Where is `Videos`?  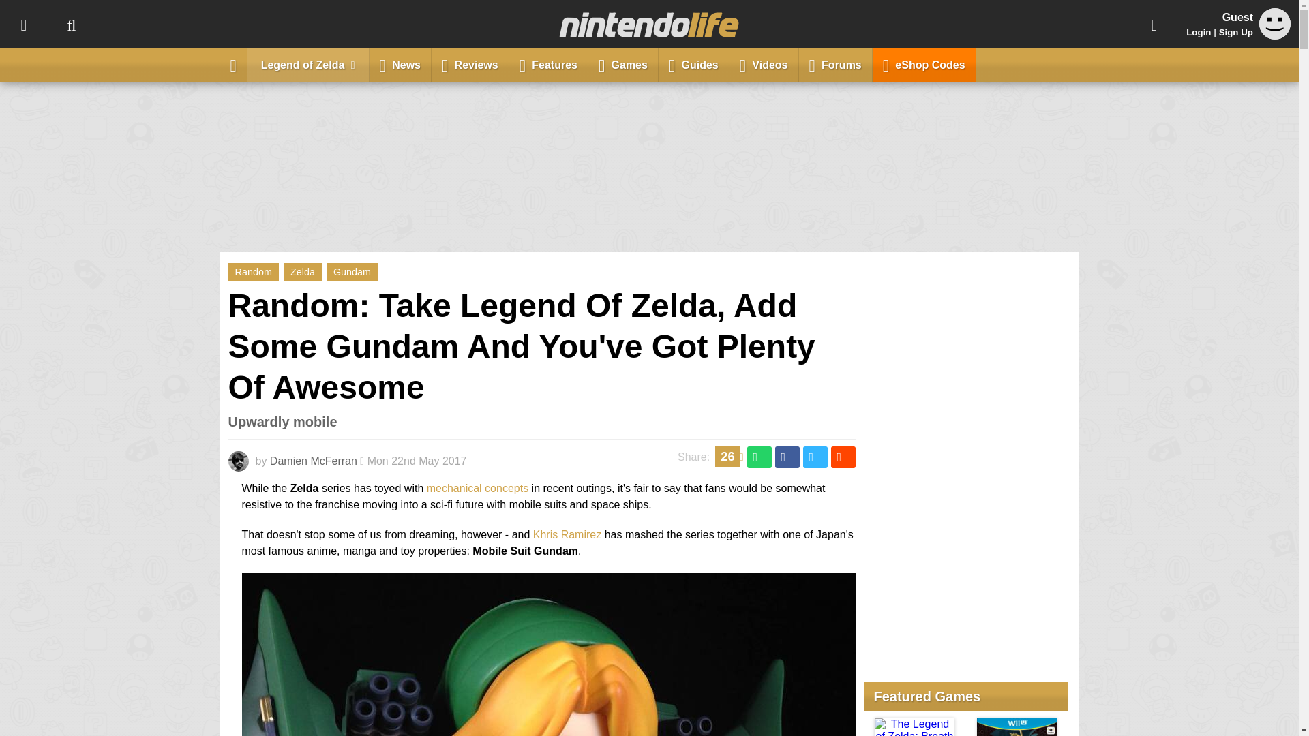 Videos is located at coordinates (764, 64).